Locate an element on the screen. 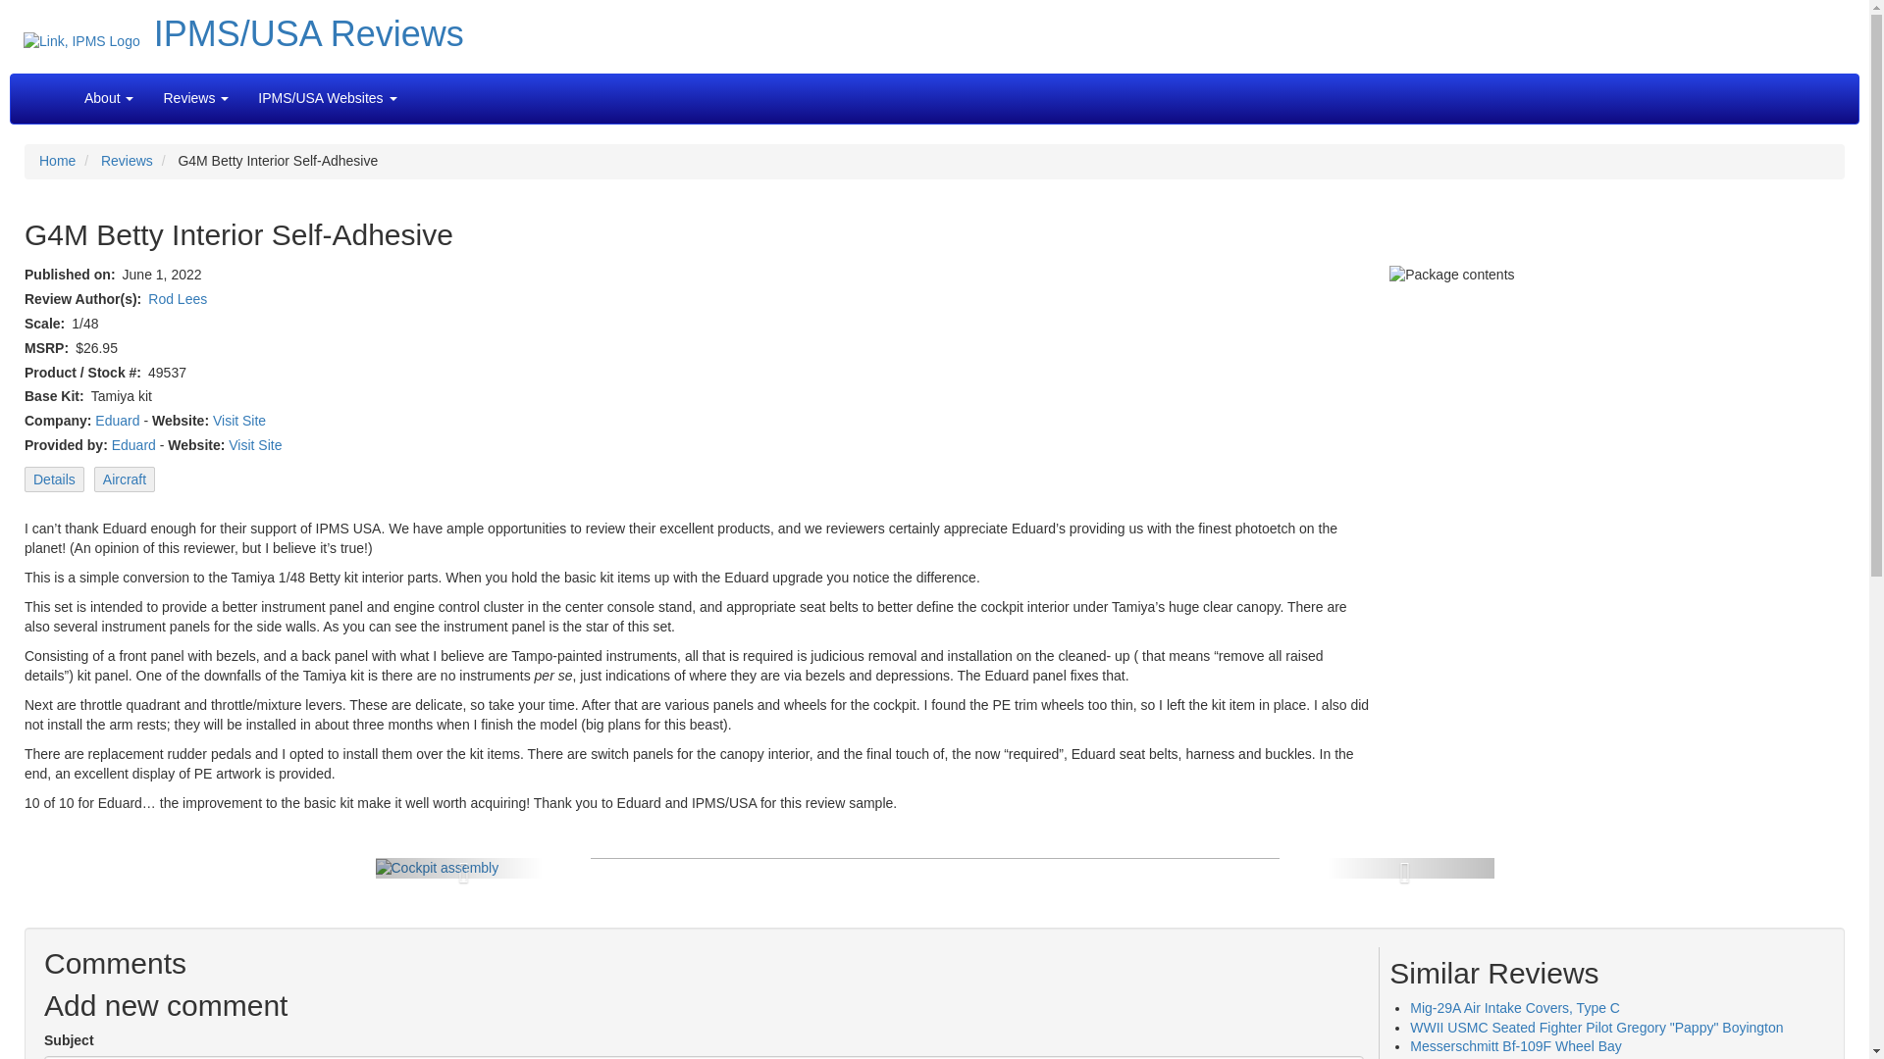  Aircraft is located at coordinates (124, 479).